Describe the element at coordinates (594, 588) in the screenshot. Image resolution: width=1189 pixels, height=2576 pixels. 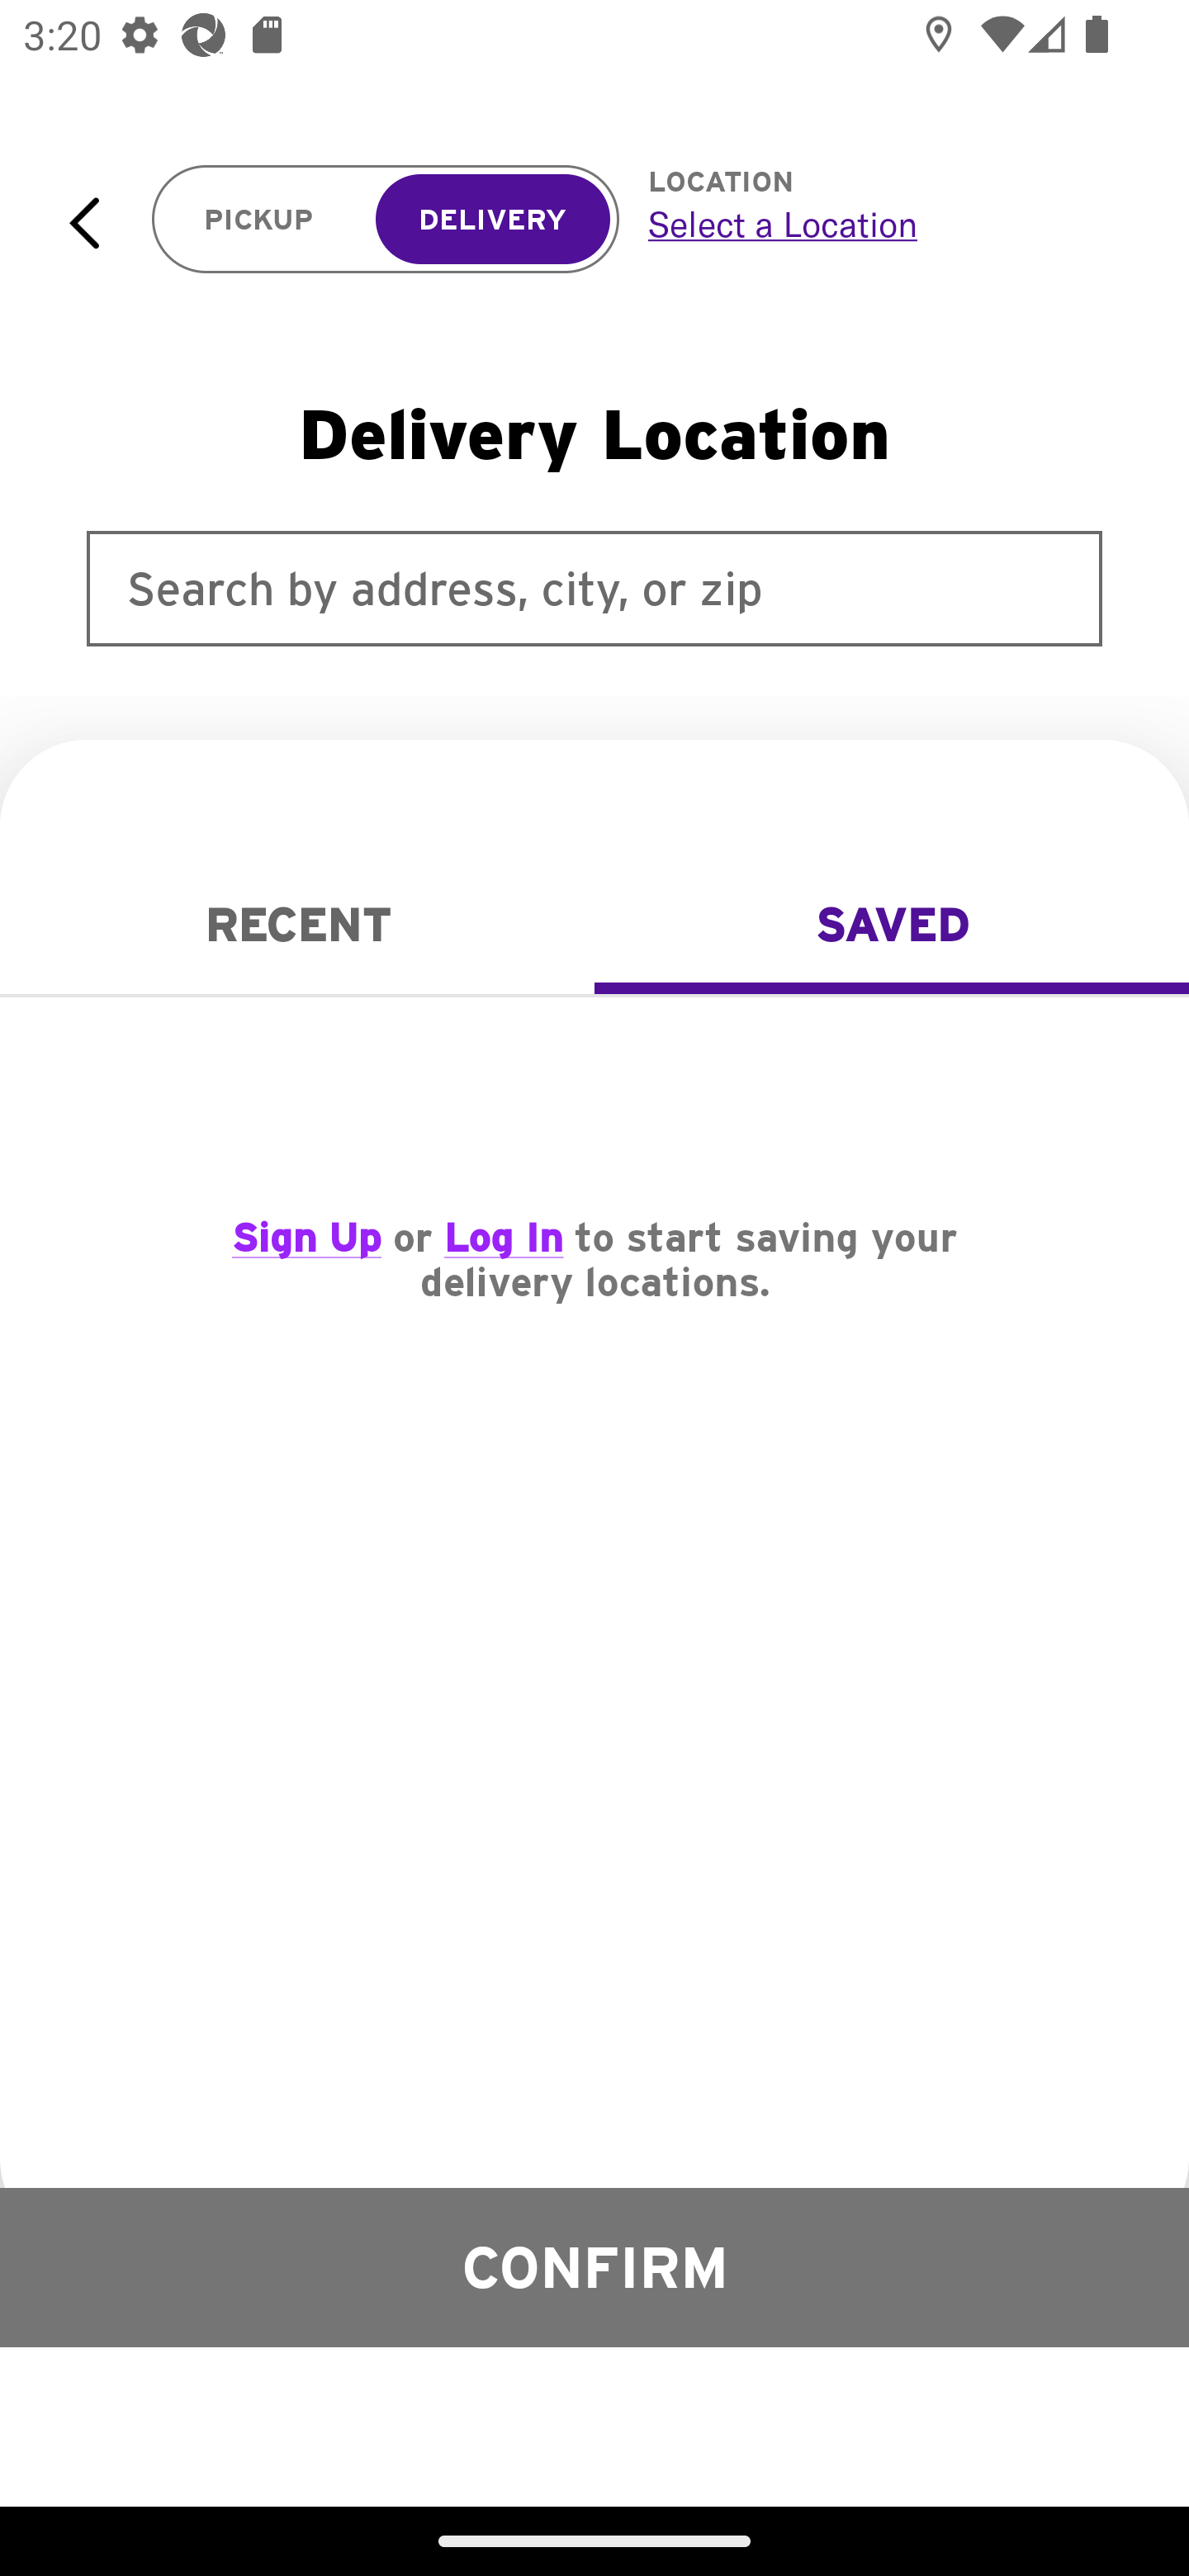
I see `Search by address, city, or zip` at that location.